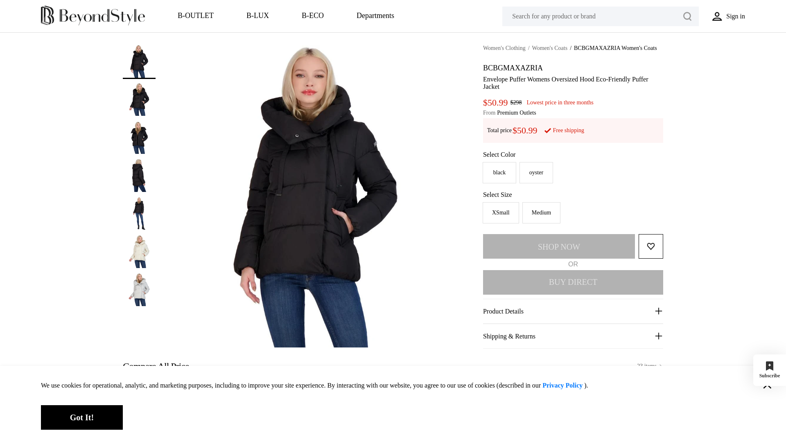 The height and width of the screenshot is (442, 786). I want to click on homepage, so click(93, 24).